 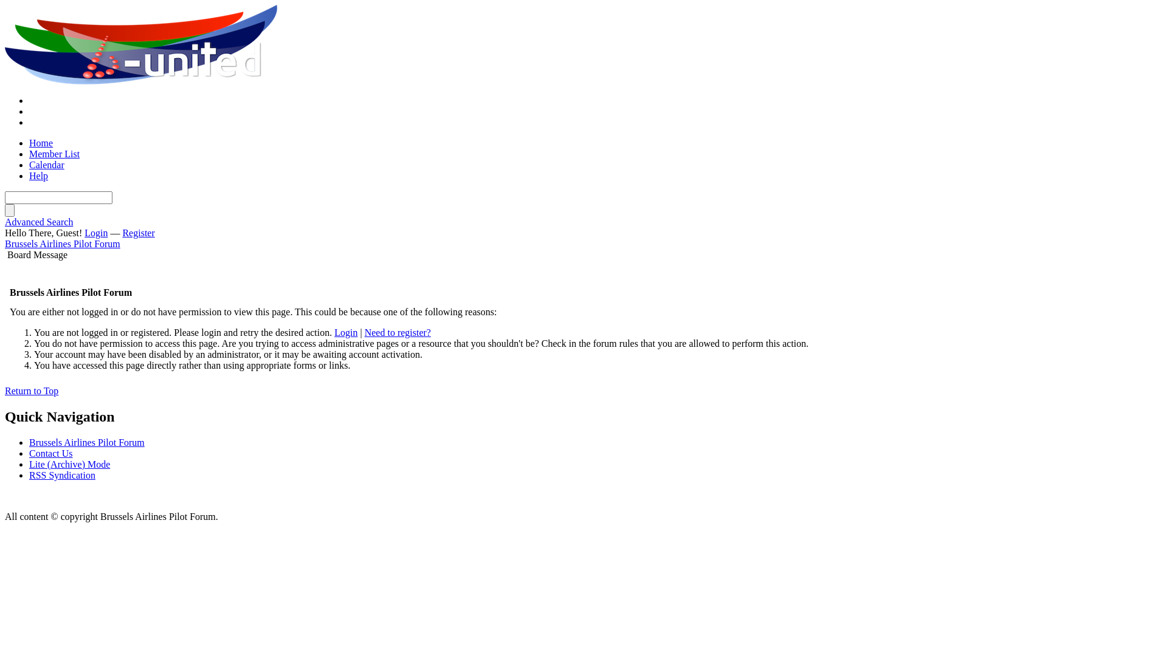 I want to click on Need to register?, so click(x=398, y=333).